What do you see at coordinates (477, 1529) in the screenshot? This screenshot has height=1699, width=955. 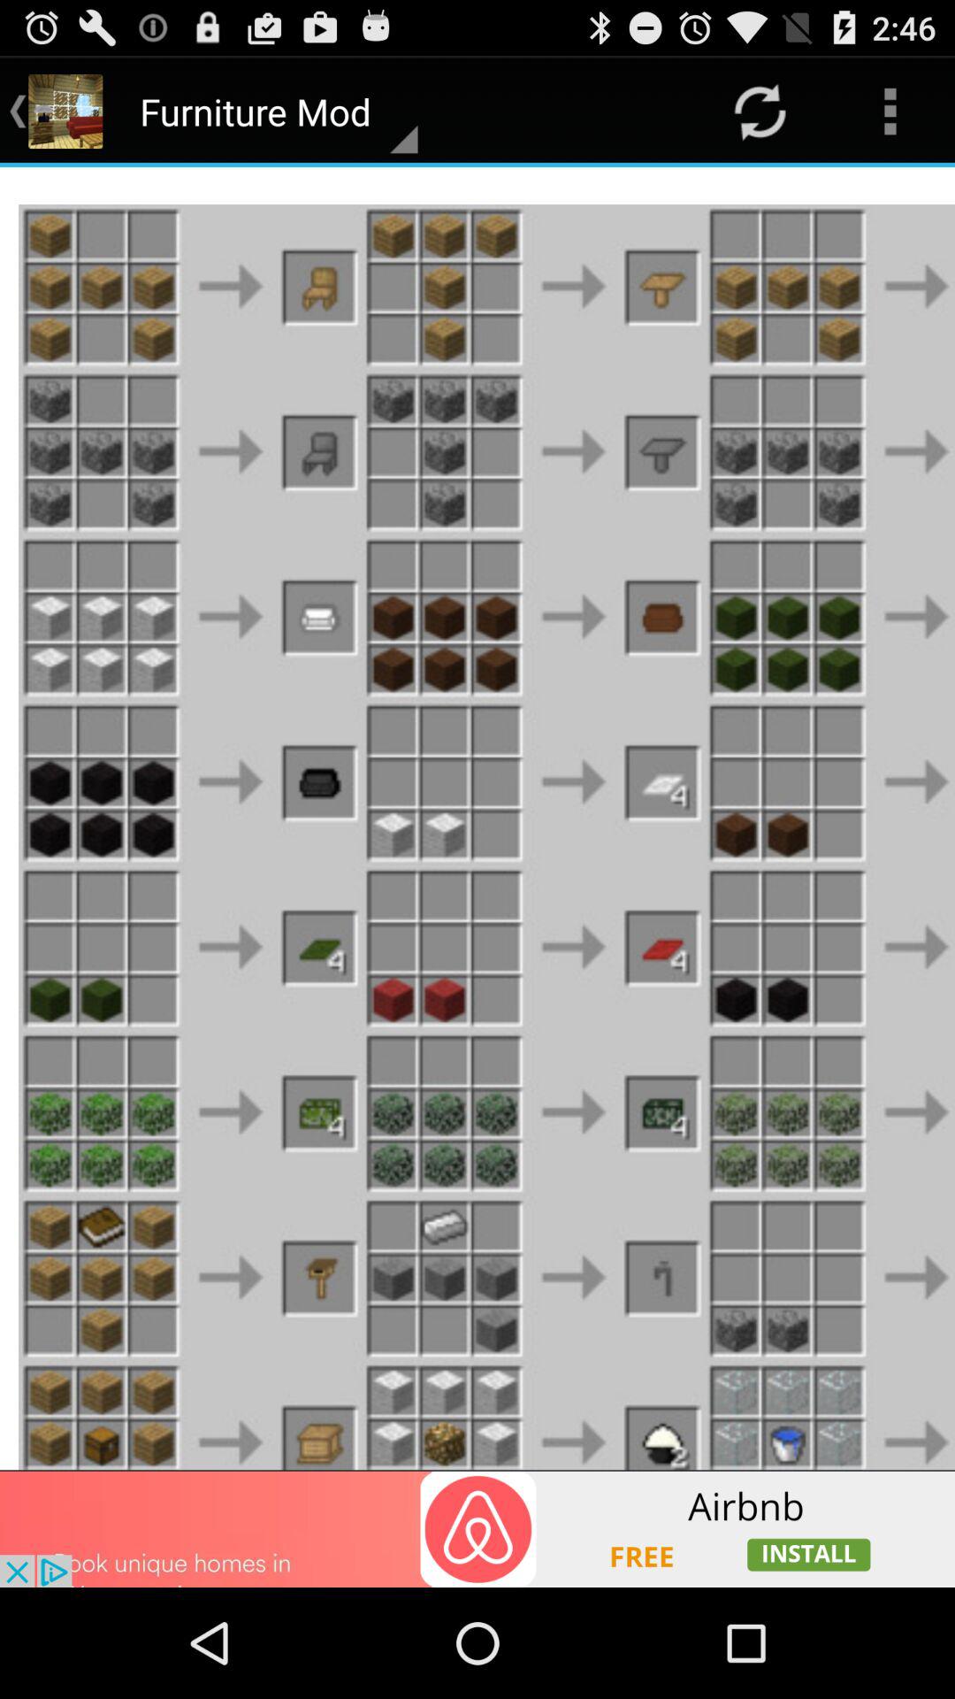 I see `open advertisement` at bounding box center [477, 1529].